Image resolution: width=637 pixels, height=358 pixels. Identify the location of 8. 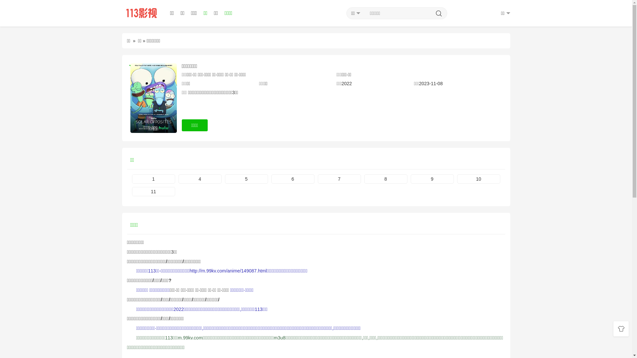
(386, 179).